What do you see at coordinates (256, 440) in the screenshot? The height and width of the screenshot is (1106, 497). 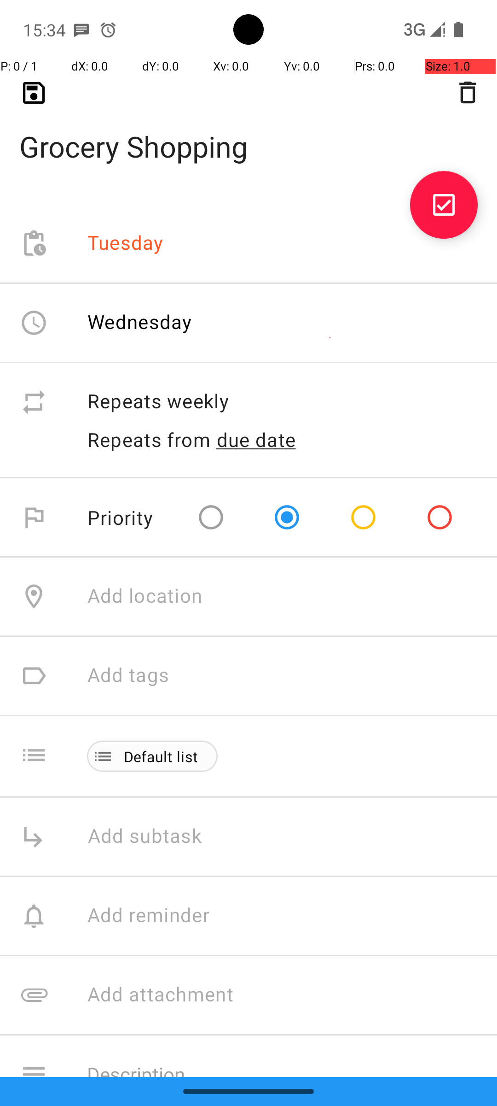 I see `due date` at bounding box center [256, 440].